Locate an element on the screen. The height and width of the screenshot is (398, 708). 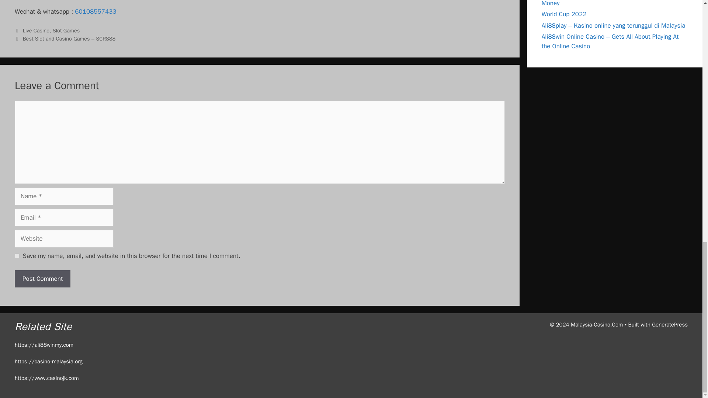
Live Casino is located at coordinates (36, 30).